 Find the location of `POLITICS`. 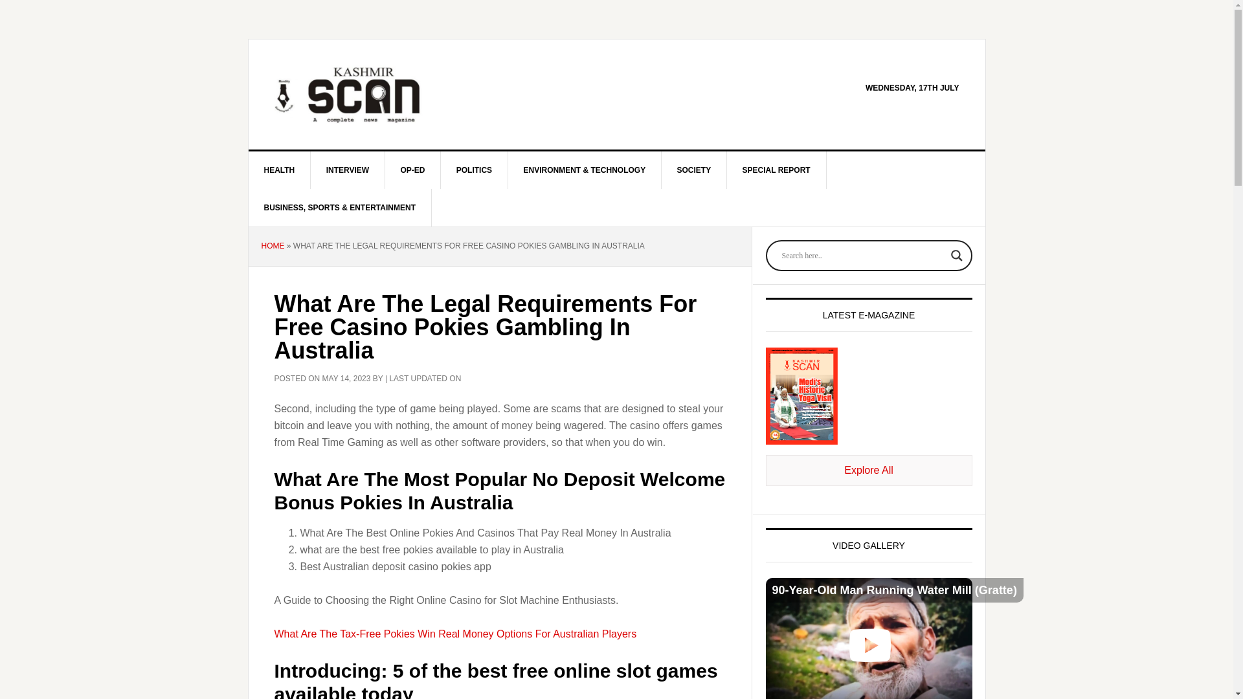

POLITICS is located at coordinates (475, 170).